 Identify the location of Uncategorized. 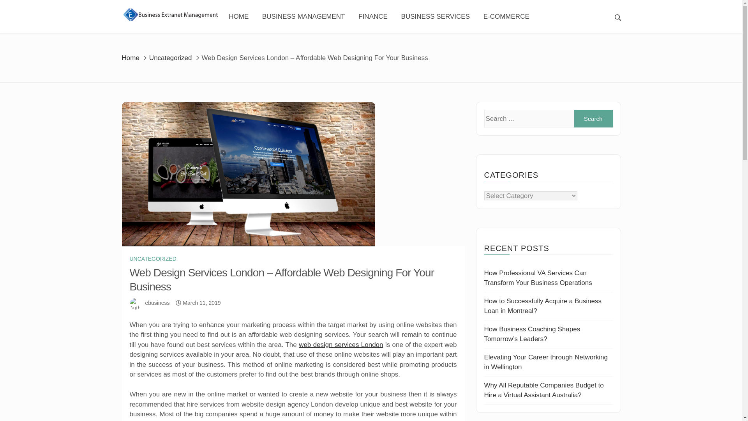
(171, 57).